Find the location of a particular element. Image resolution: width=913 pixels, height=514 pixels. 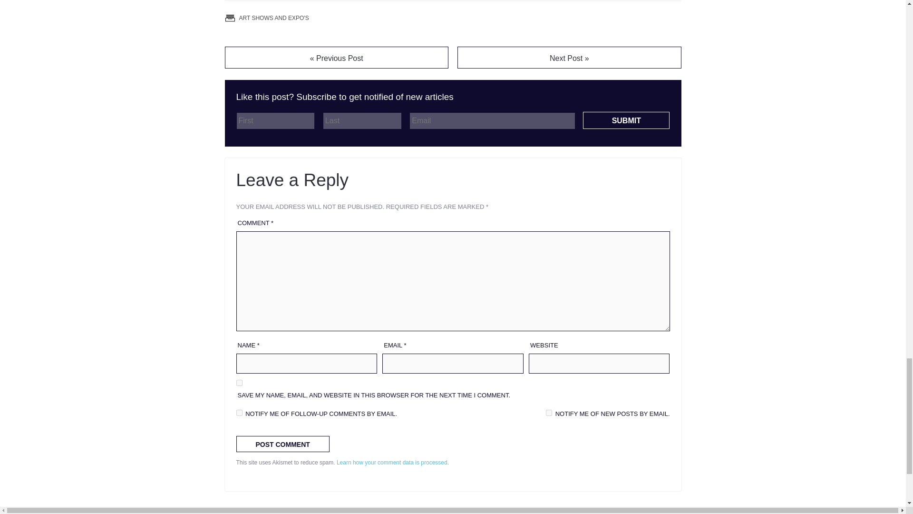

Post Comment is located at coordinates (282, 444).